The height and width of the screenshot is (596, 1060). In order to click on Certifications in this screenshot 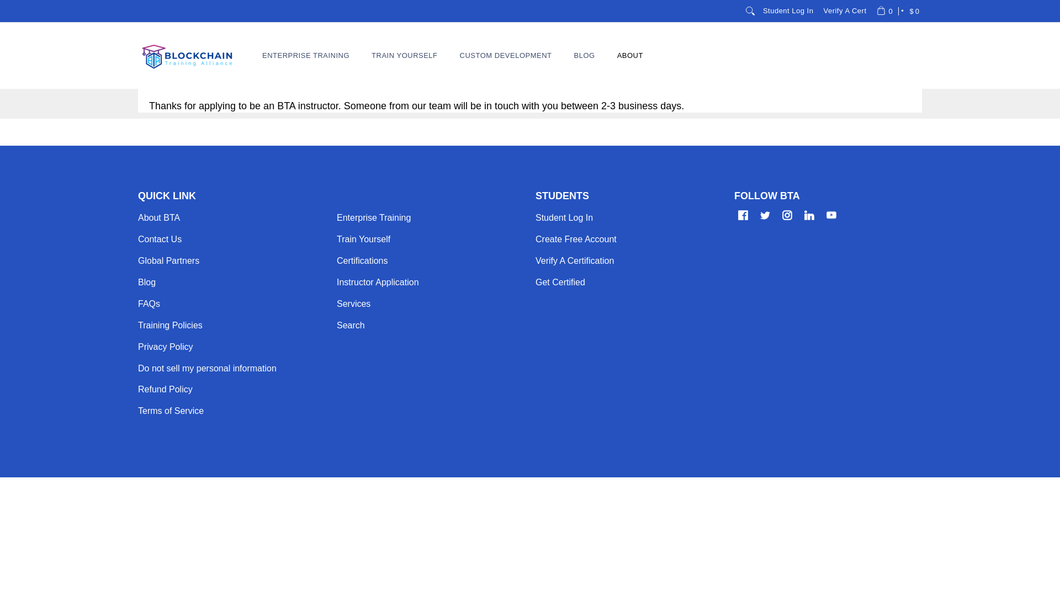, I will do `click(362, 260)`.